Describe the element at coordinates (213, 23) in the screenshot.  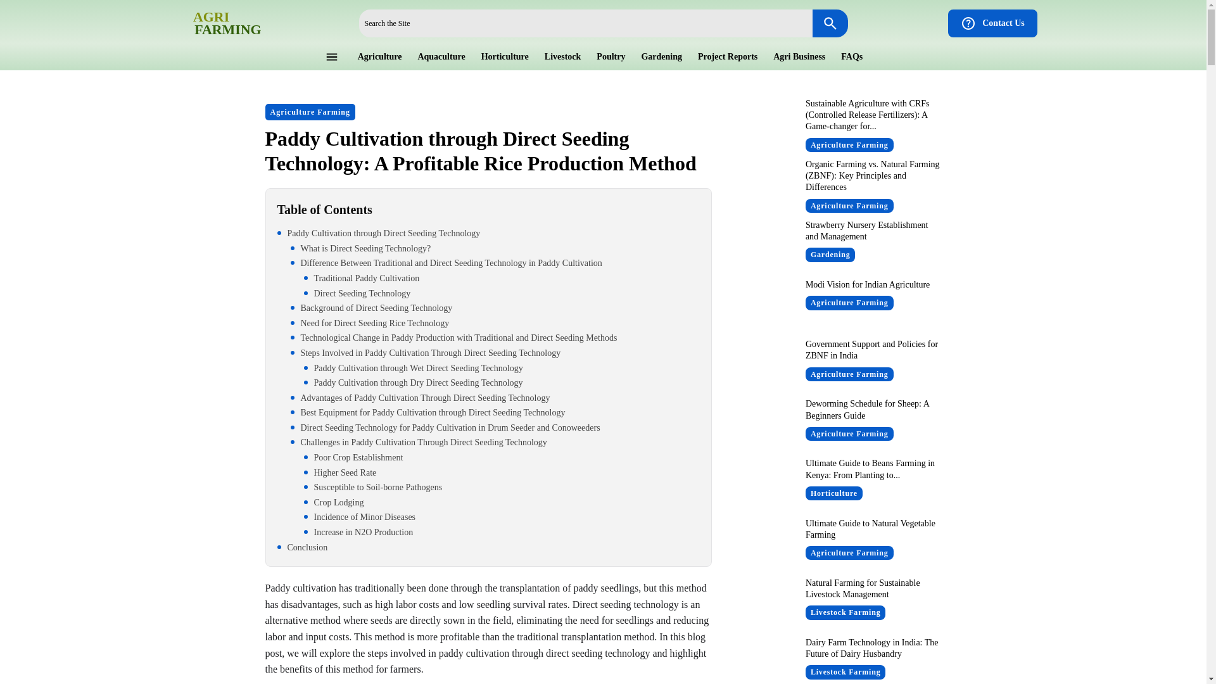
I see `Strawberry Nursery Establishment and Management` at that location.